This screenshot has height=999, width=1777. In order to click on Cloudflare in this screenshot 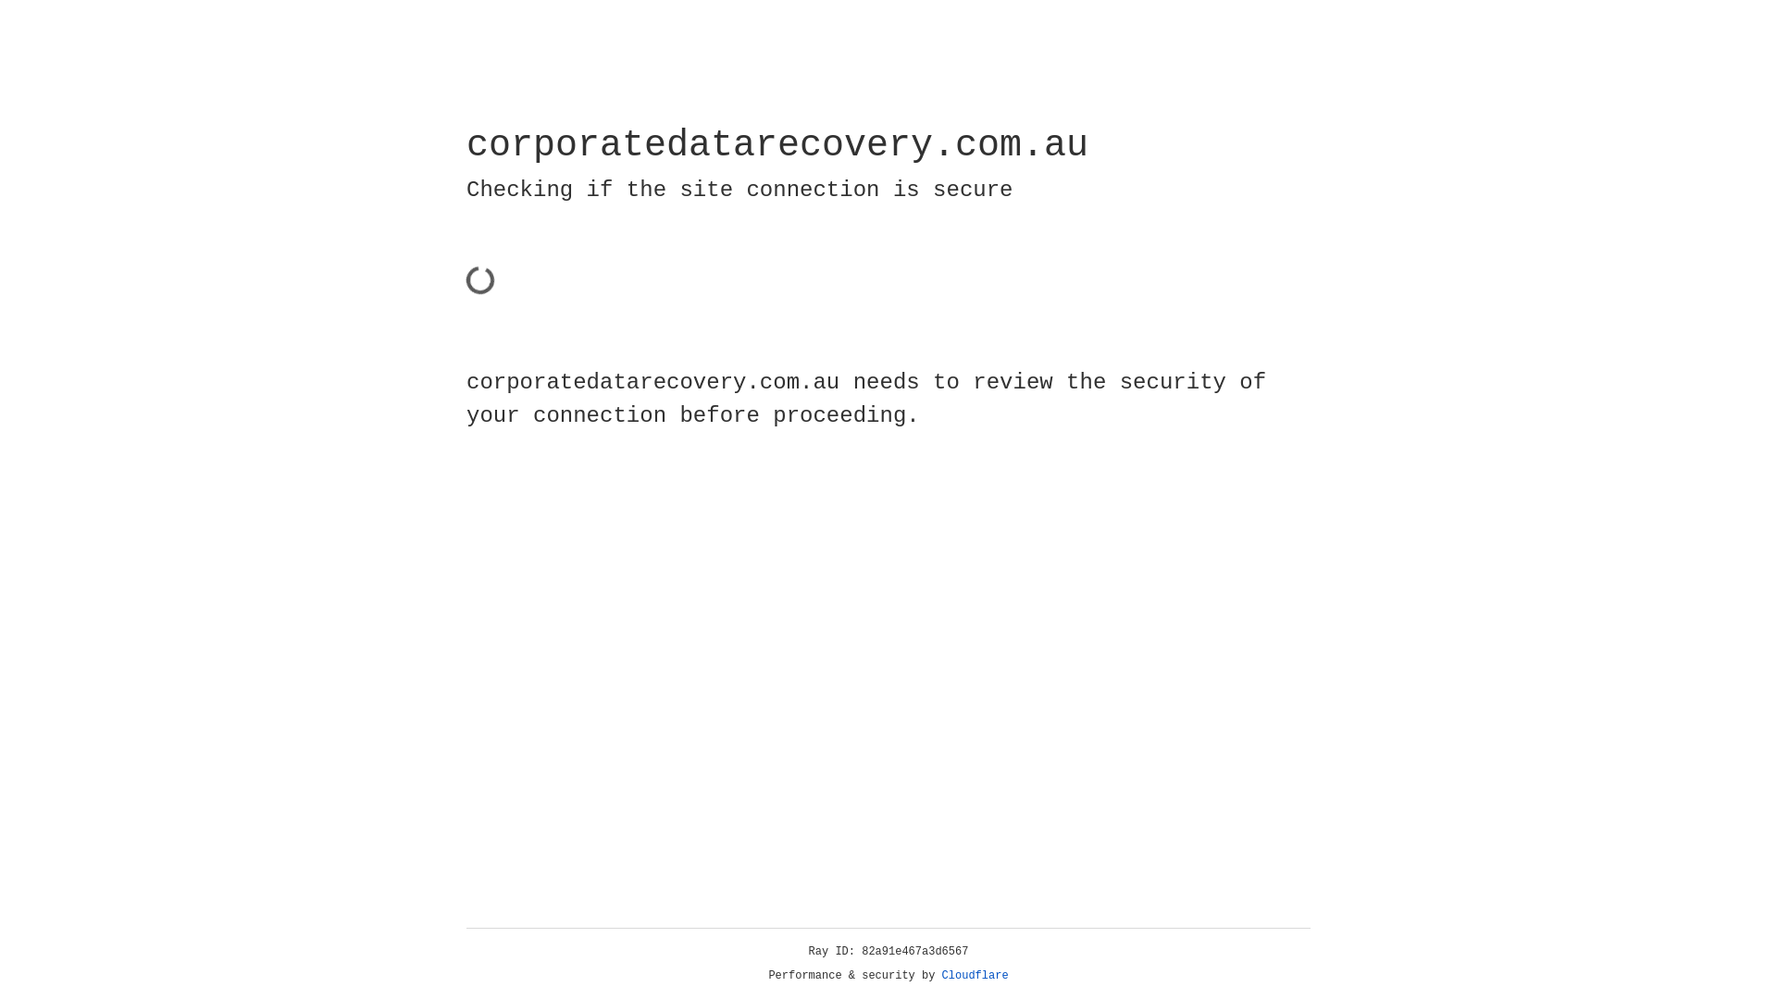, I will do `click(975, 976)`.